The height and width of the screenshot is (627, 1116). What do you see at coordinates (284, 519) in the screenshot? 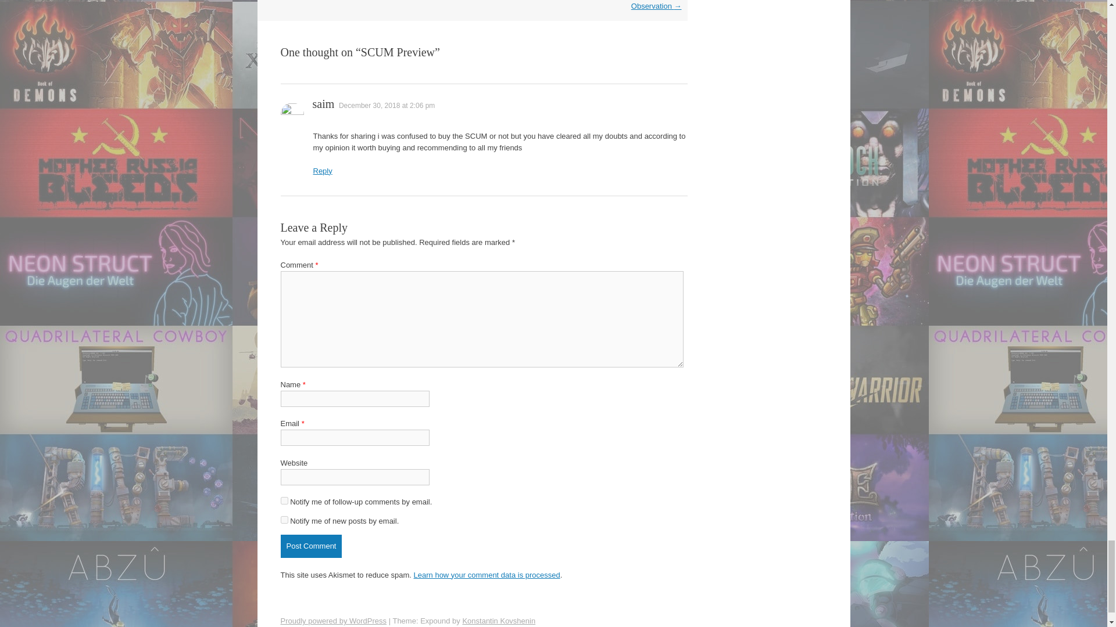
I see `subscribe` at bounding box center [284, 519].